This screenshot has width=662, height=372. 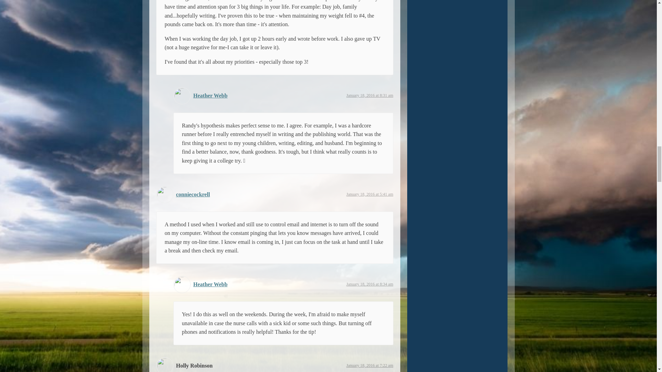 What do you see at coordinates (193, 194) in the screenshot?
I see `conniecockrell` at bounding box center [193, 194].